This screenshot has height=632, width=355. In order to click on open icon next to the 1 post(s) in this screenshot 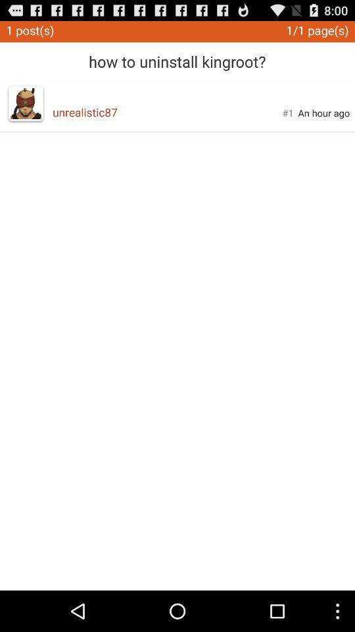, I will do `click(177, 57)`.